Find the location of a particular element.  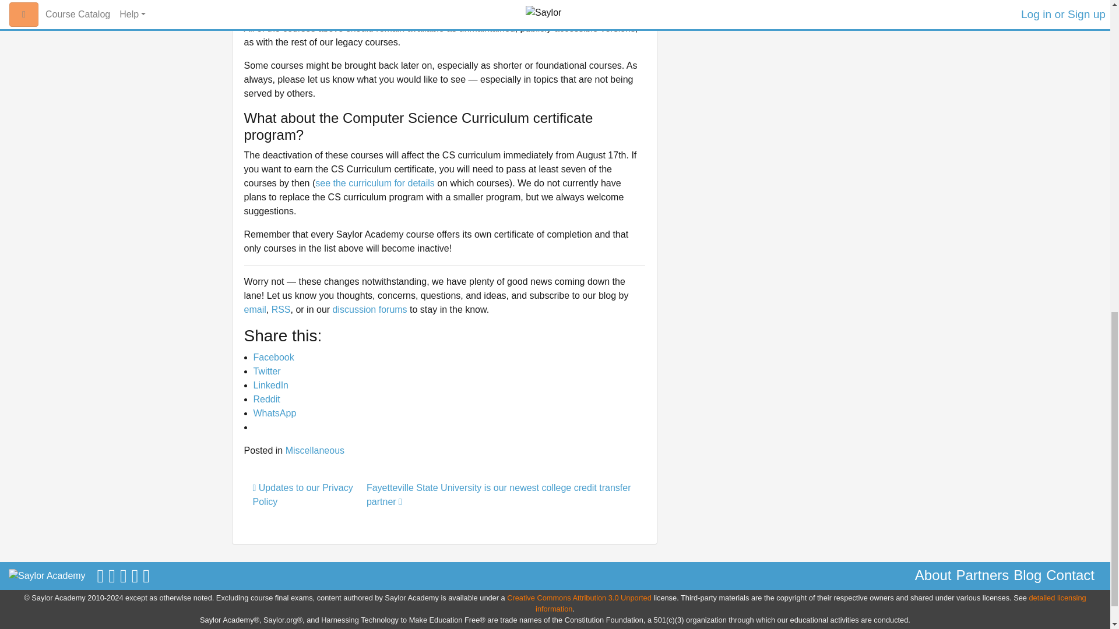

Miscellaneous is located at coordinates (315, 450).